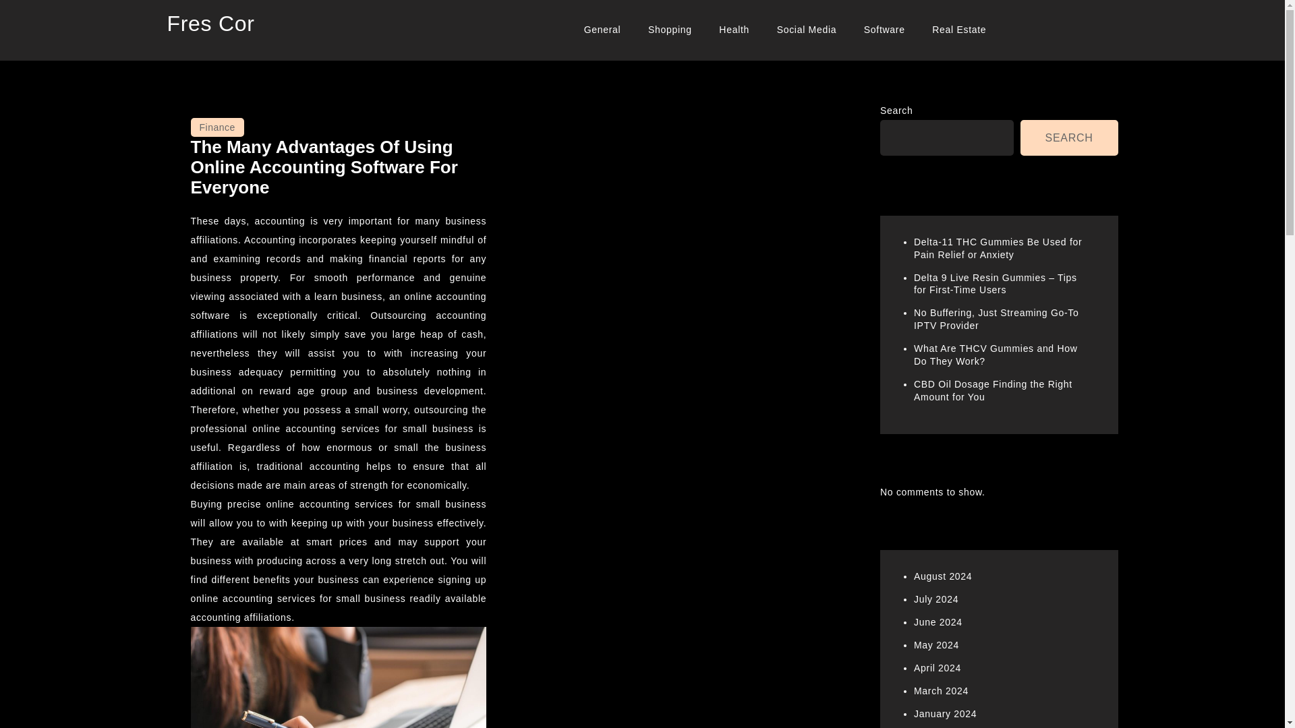  Describe the element at coordinates (993, 390) in the screenshot. I see `CBD Oil Dosage Finding the Right Amount for You` at that location.